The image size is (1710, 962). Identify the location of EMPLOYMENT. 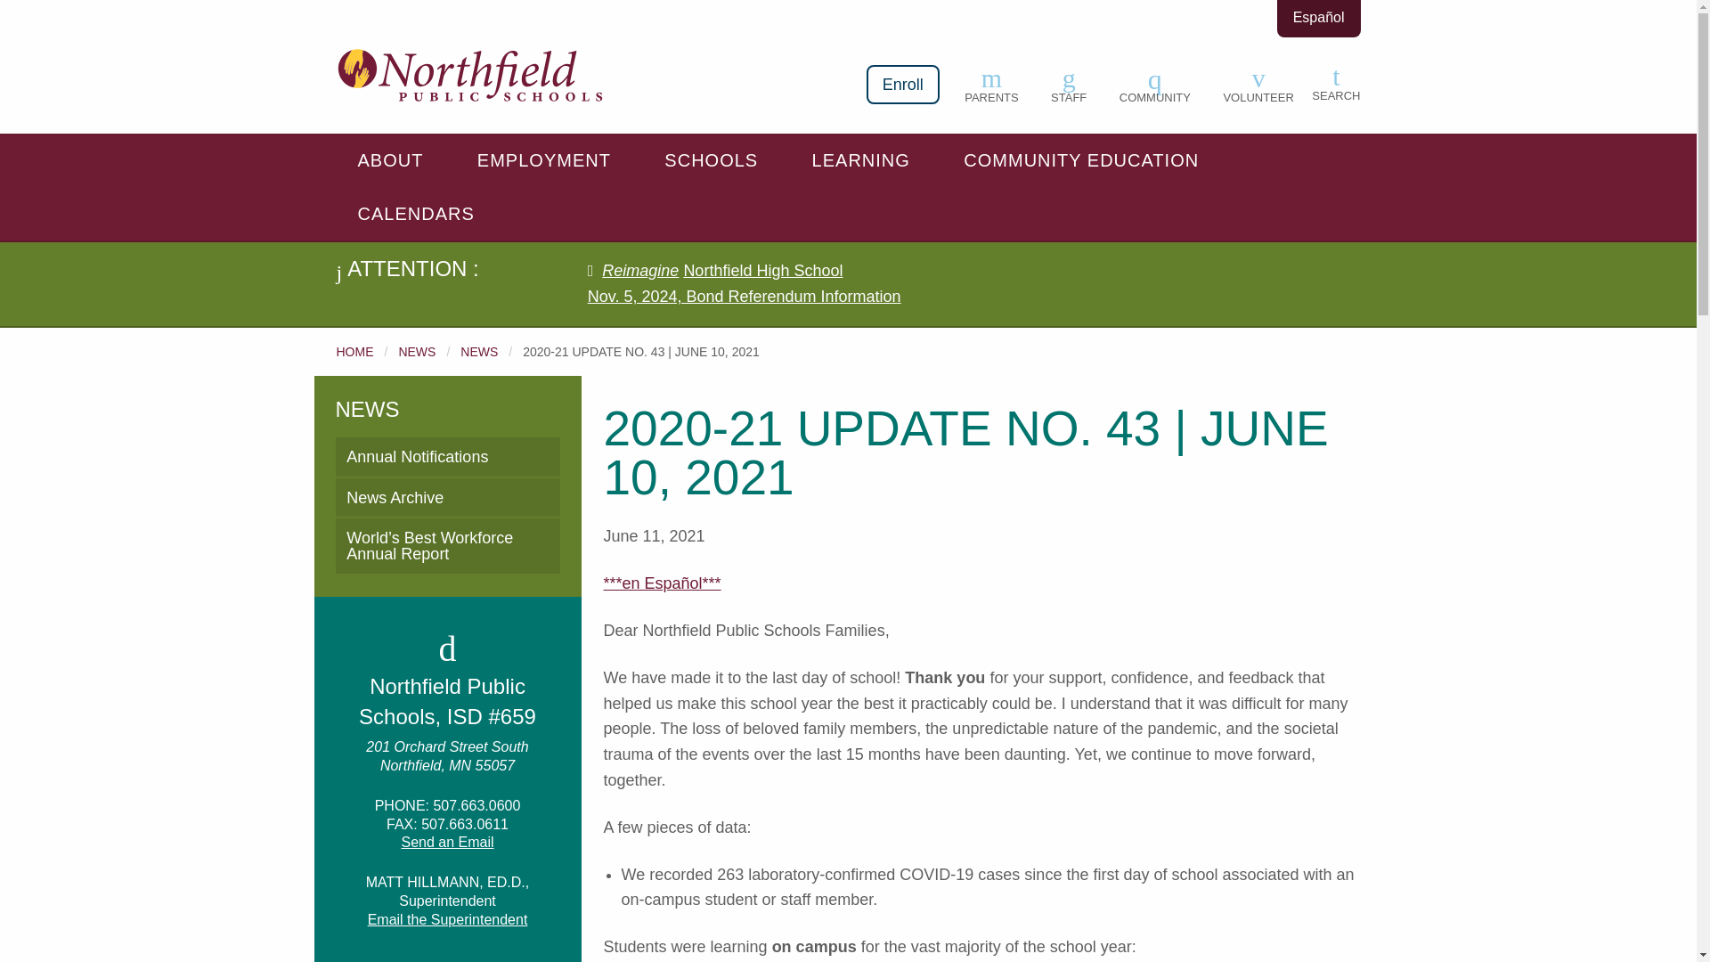
(548, 160).